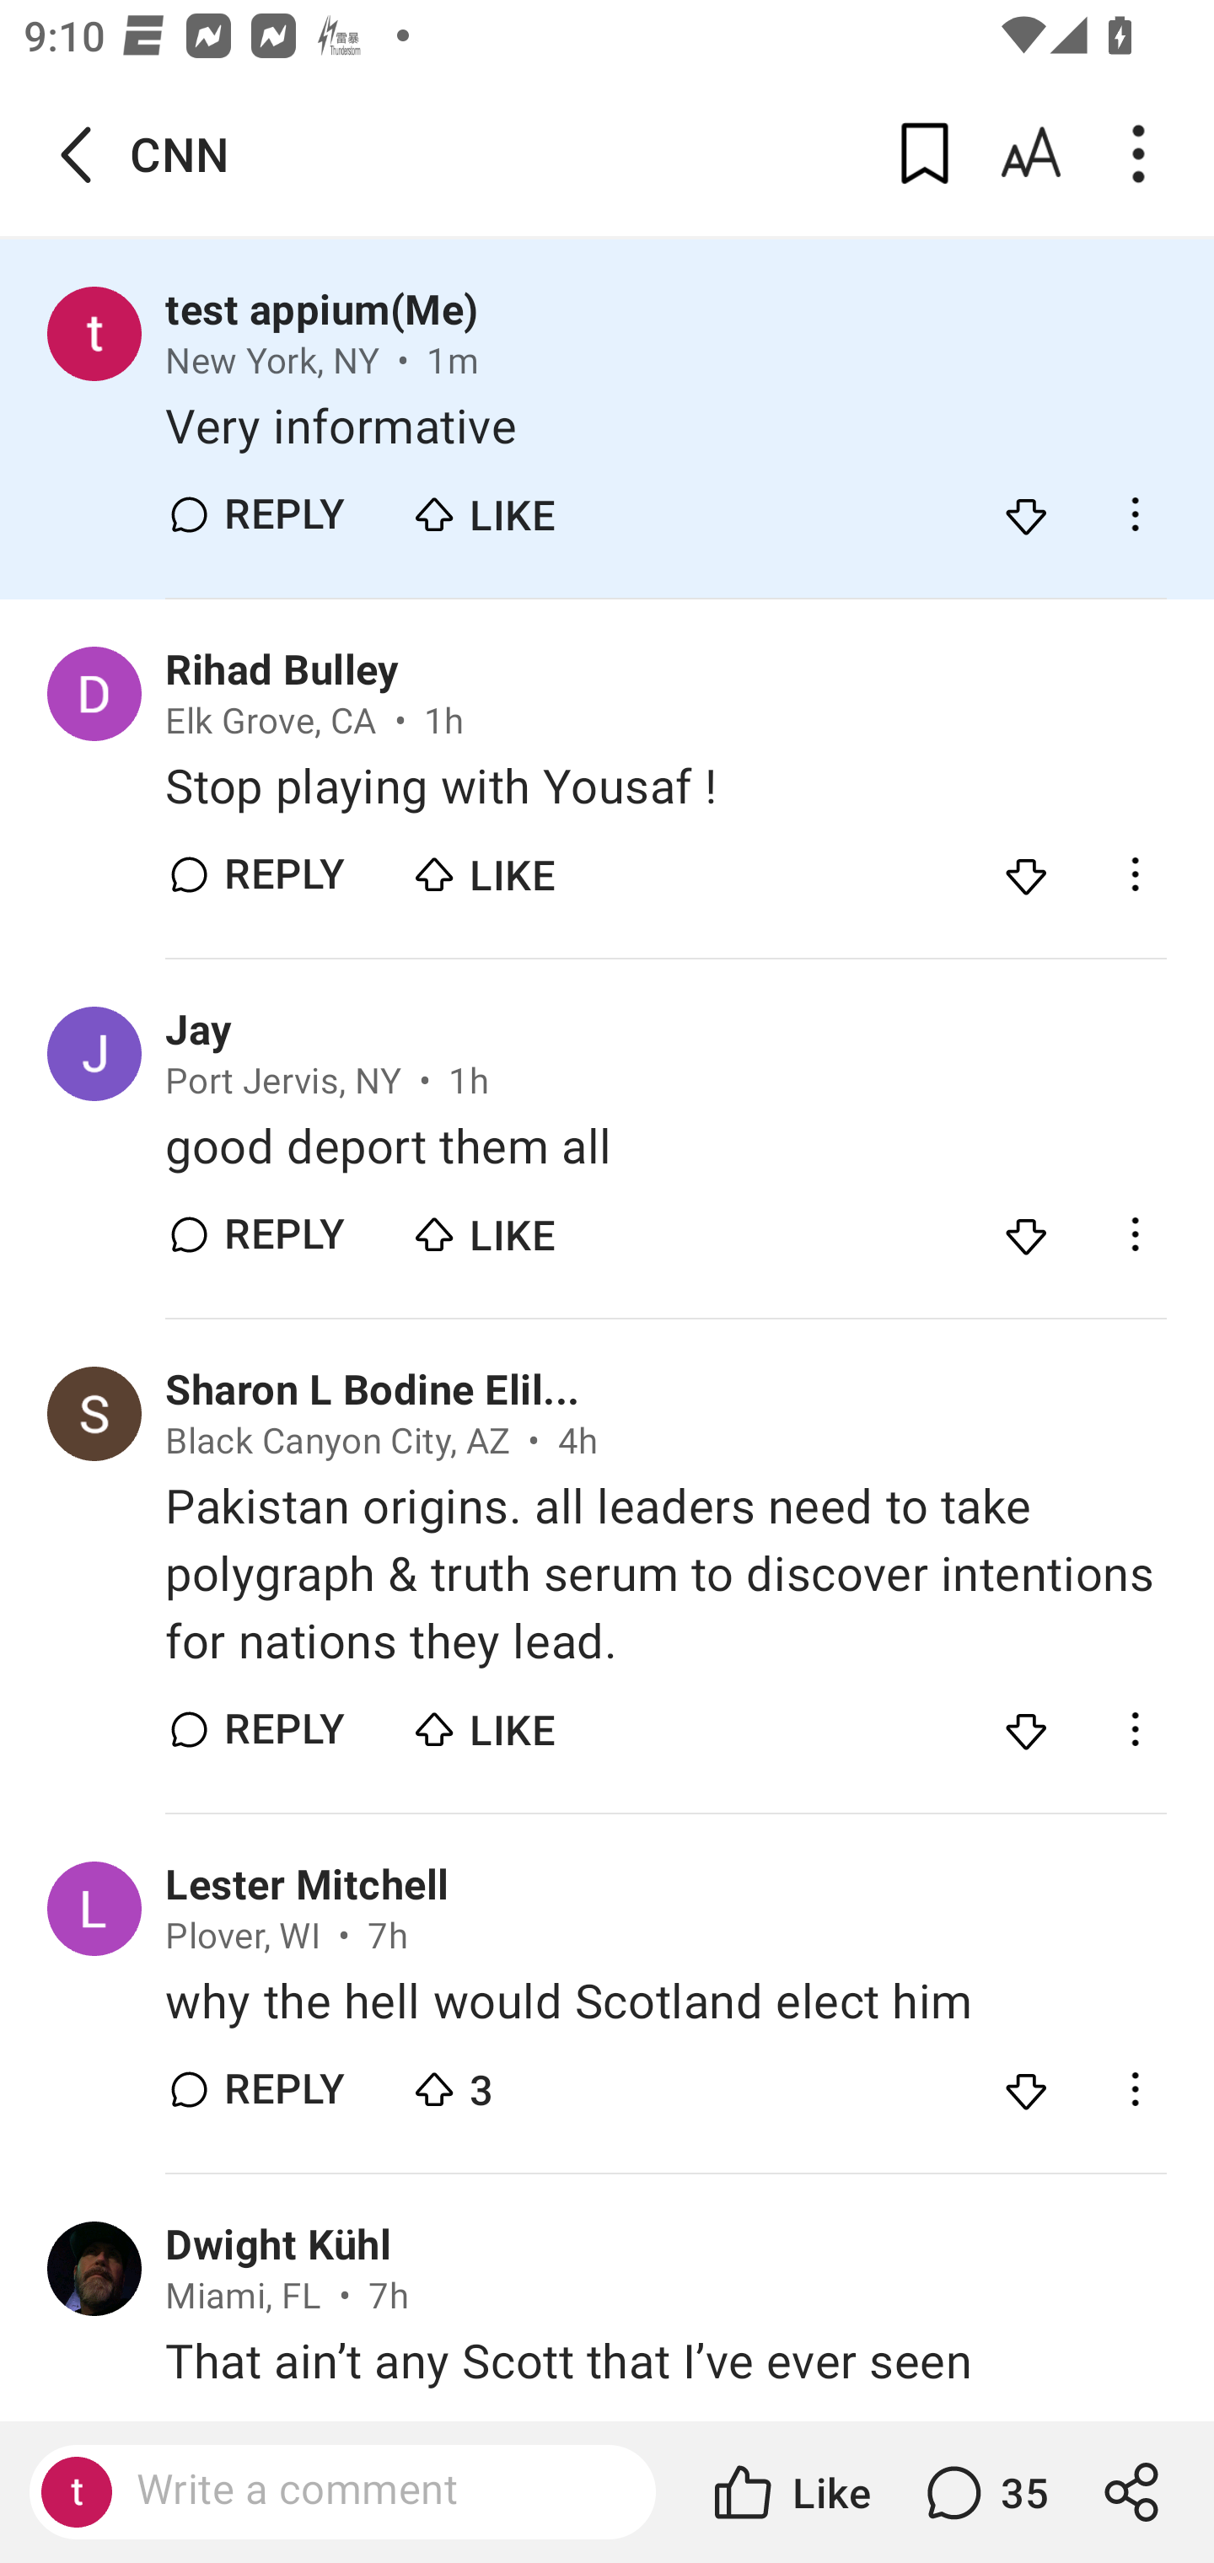  I want to click on why the hell would Scotland elect him, so click(665, 2002).